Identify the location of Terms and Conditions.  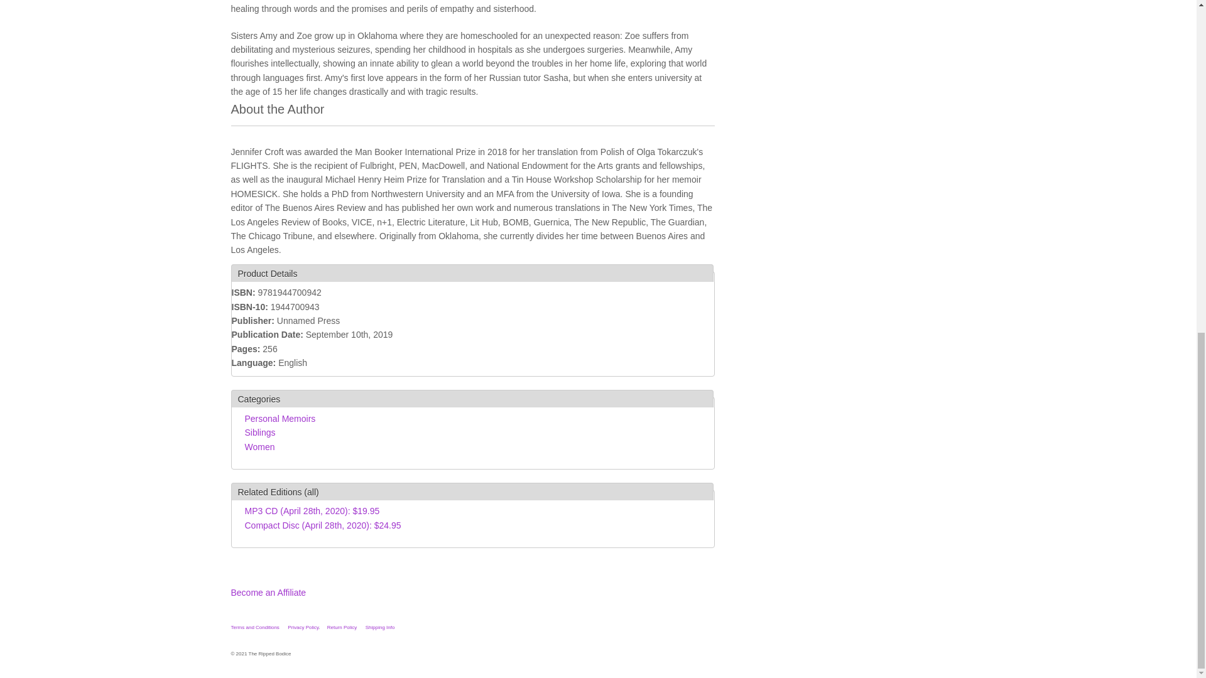
(255, 627).